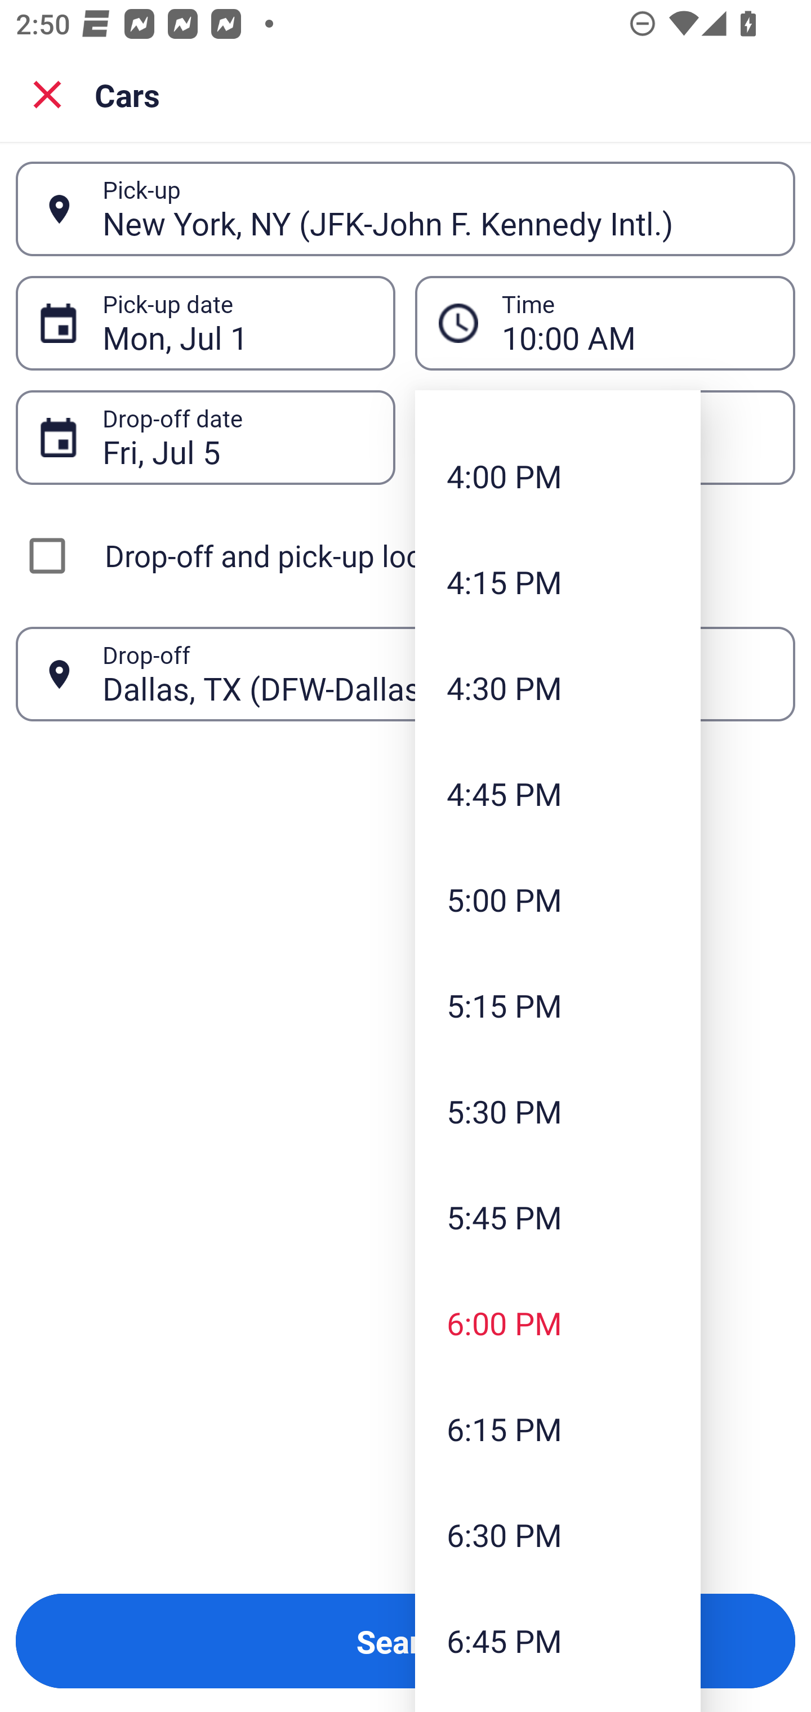 This screenshot has height=1712, width=811. What do you see at coordinates (558, 475) in the screenshot?
I see `4:00 PM` at bounding box center [558, 475].